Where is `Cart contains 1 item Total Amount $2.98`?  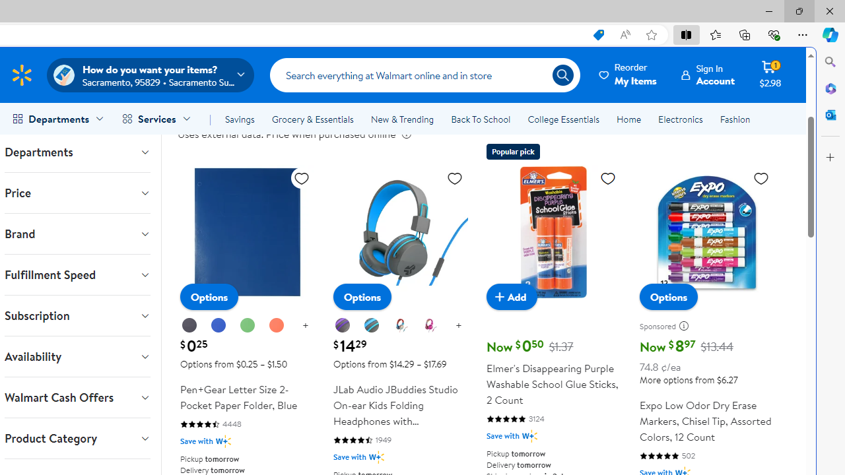 Cart contains 1 item Total Amount $2.98 is located at coordinates (770, 75).